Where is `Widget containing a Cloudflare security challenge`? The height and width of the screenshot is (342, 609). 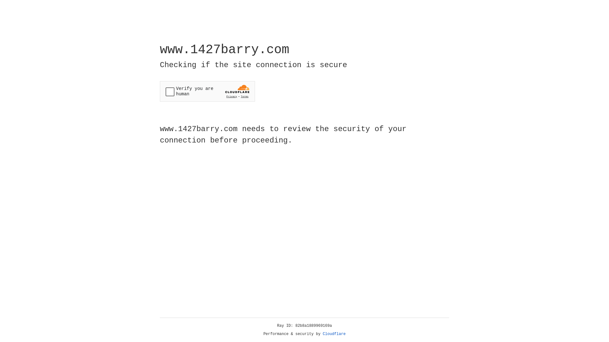 Widget containing a Cloudflare security challenge is located at coordinates (207, 91).